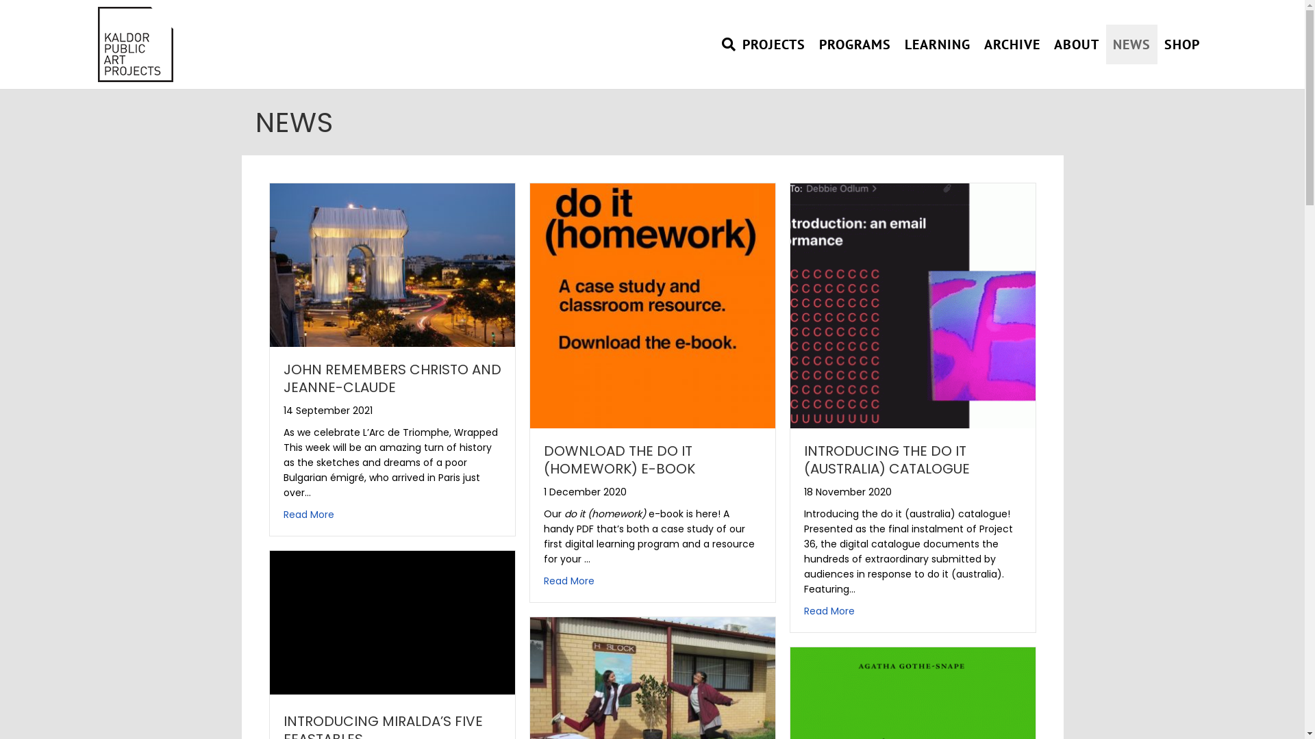 The height and width of the screenshot is (739, 1315). Describe the element at coordinates (887, 460) in the screenshot. I see `INTRODUCING THE DO IT (AUSTRALIA) CATALOGUE` at that location.